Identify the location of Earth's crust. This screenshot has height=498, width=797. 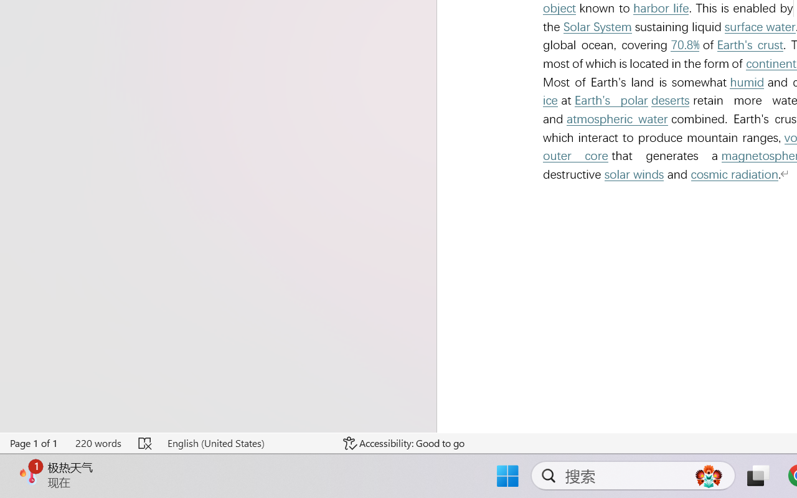
(750, 45).